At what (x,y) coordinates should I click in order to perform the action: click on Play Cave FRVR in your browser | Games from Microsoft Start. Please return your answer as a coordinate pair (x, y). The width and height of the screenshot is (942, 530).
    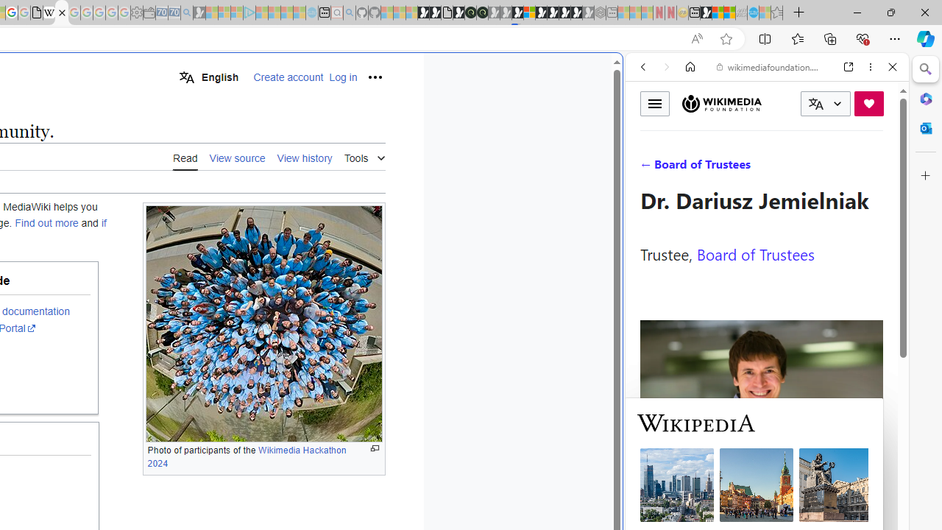
    Looking at the image, I should click on (253, 314).